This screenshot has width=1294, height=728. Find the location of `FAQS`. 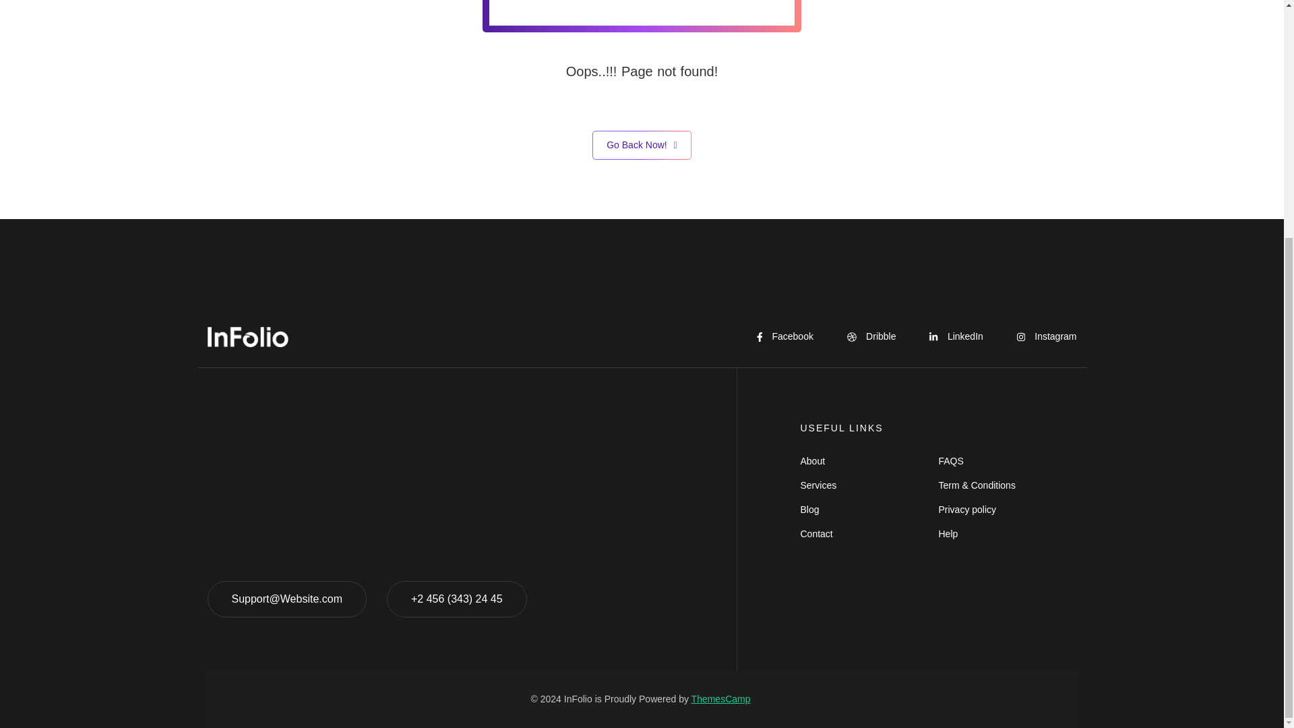

FAQS is located at coordinates (1007, 461).